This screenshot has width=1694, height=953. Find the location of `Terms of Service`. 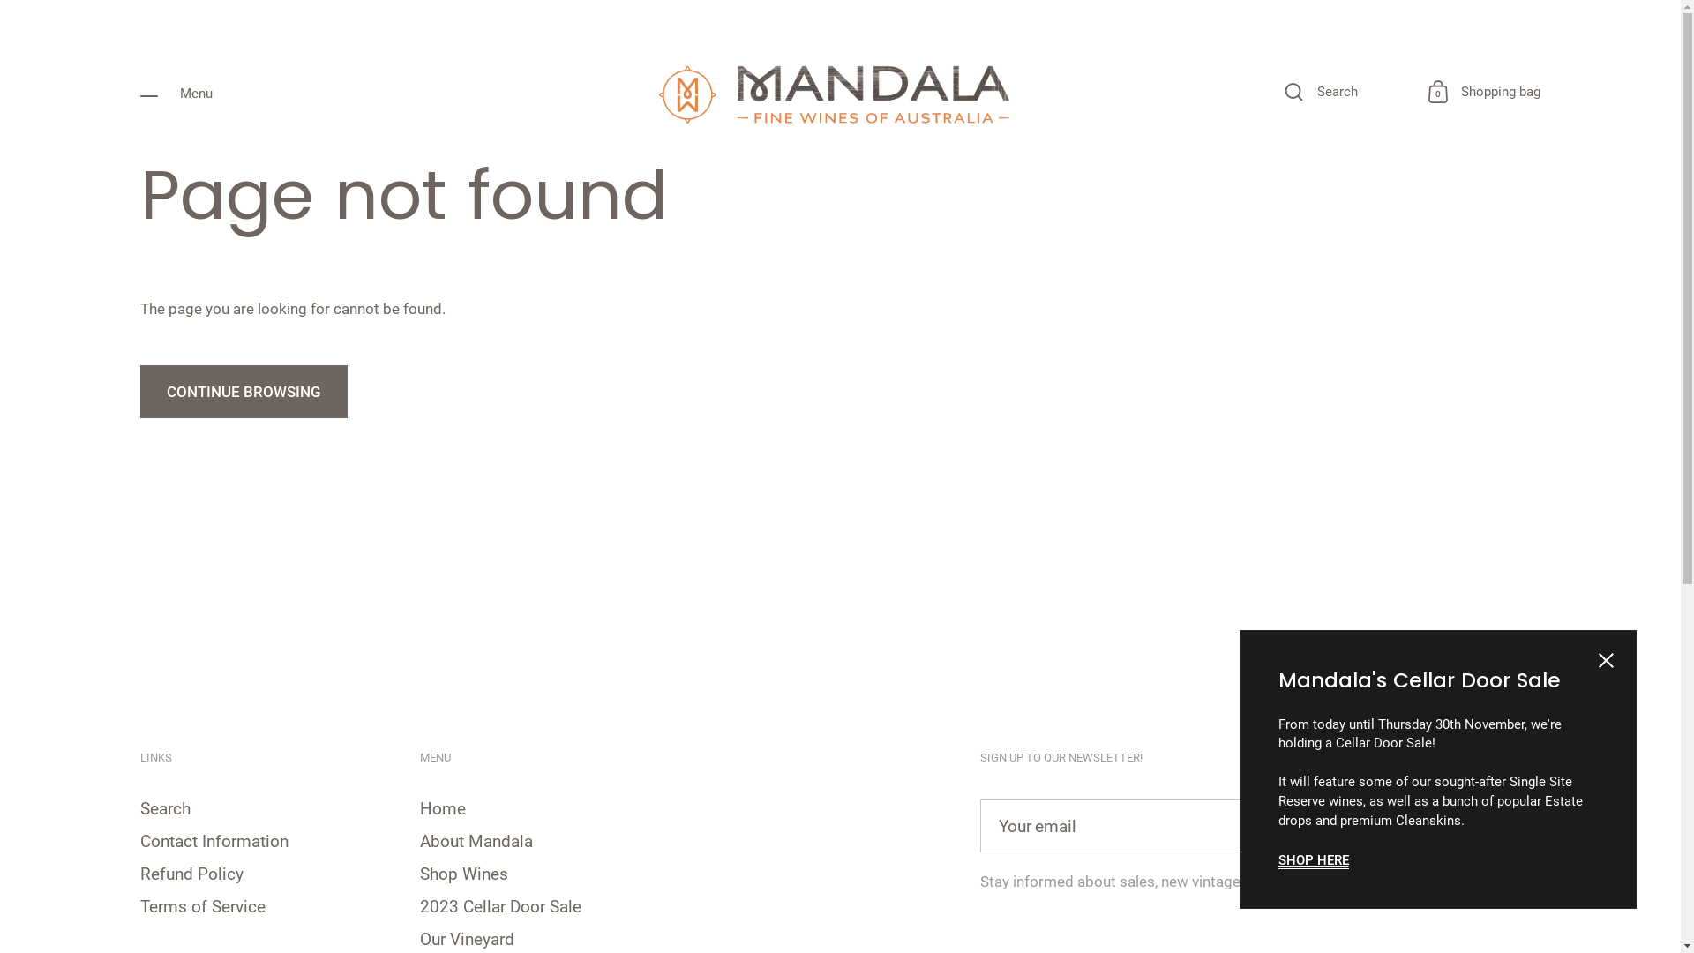

Terms of Service is located at coordinates (203, 908).